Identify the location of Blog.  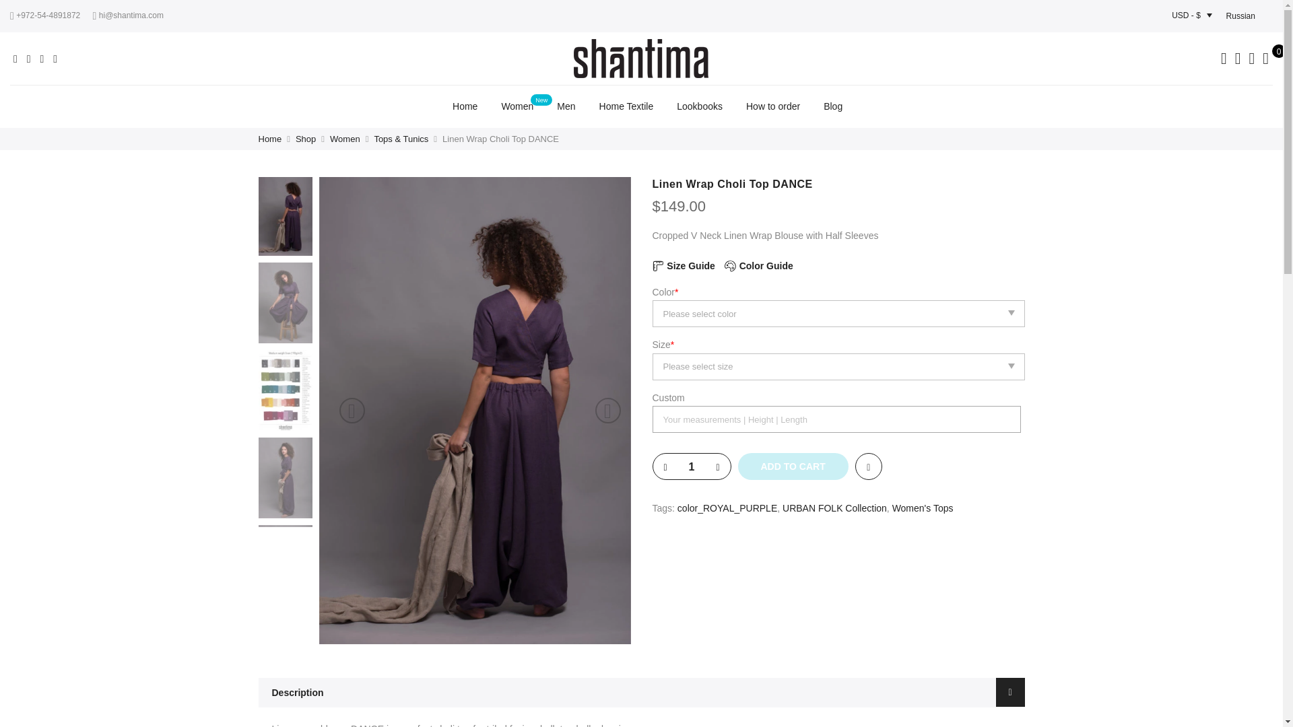
(833, 106).